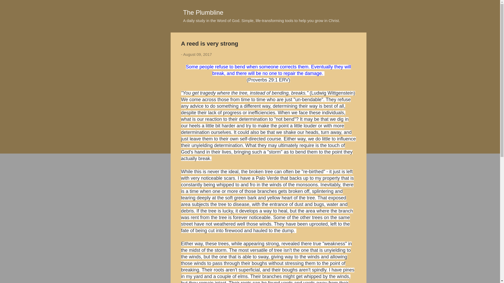 The width and height of the screenshot is (504, 283). Describe the element at coordinates (197, 54) in the screenshot. I see `August 09, 2017` at that location.